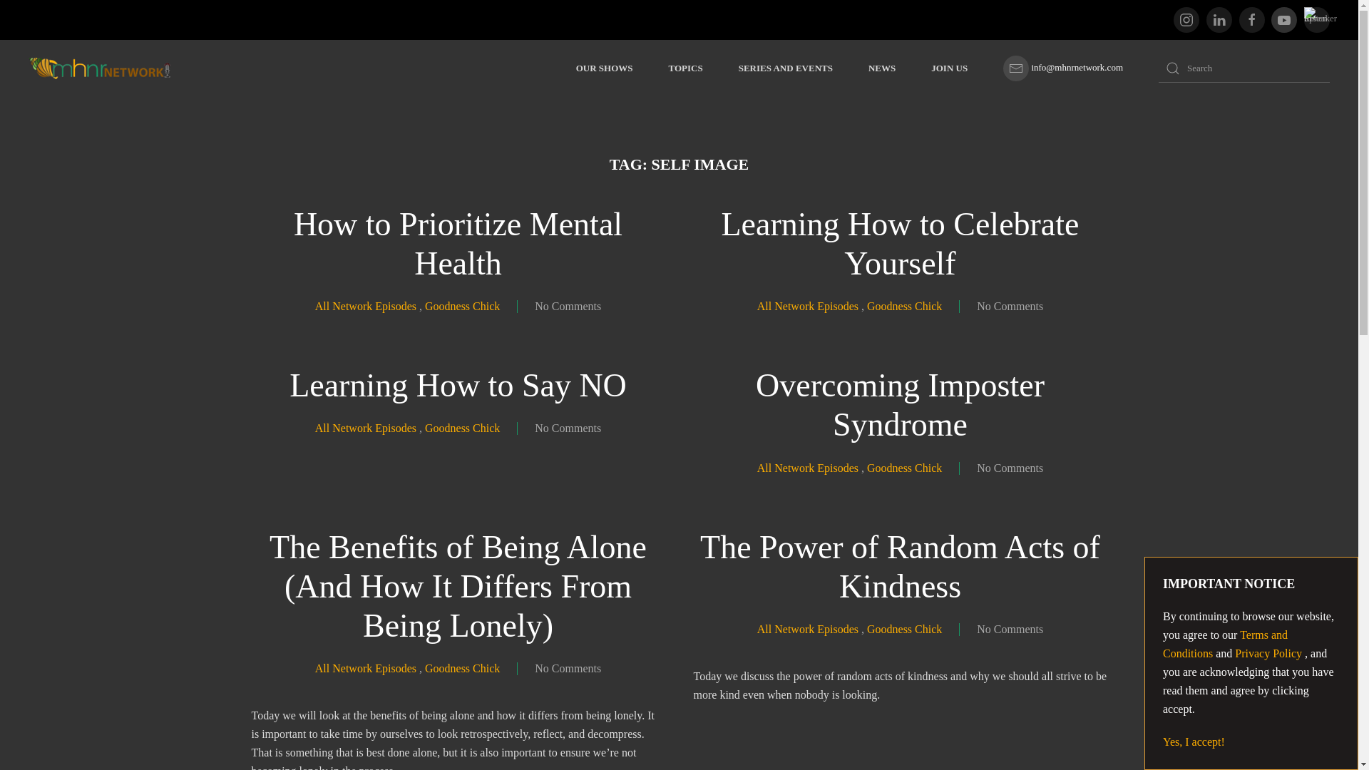  Describe the element at coordinates (605, 68) in the screenshot. I see `OUR SHOWS` at that location.